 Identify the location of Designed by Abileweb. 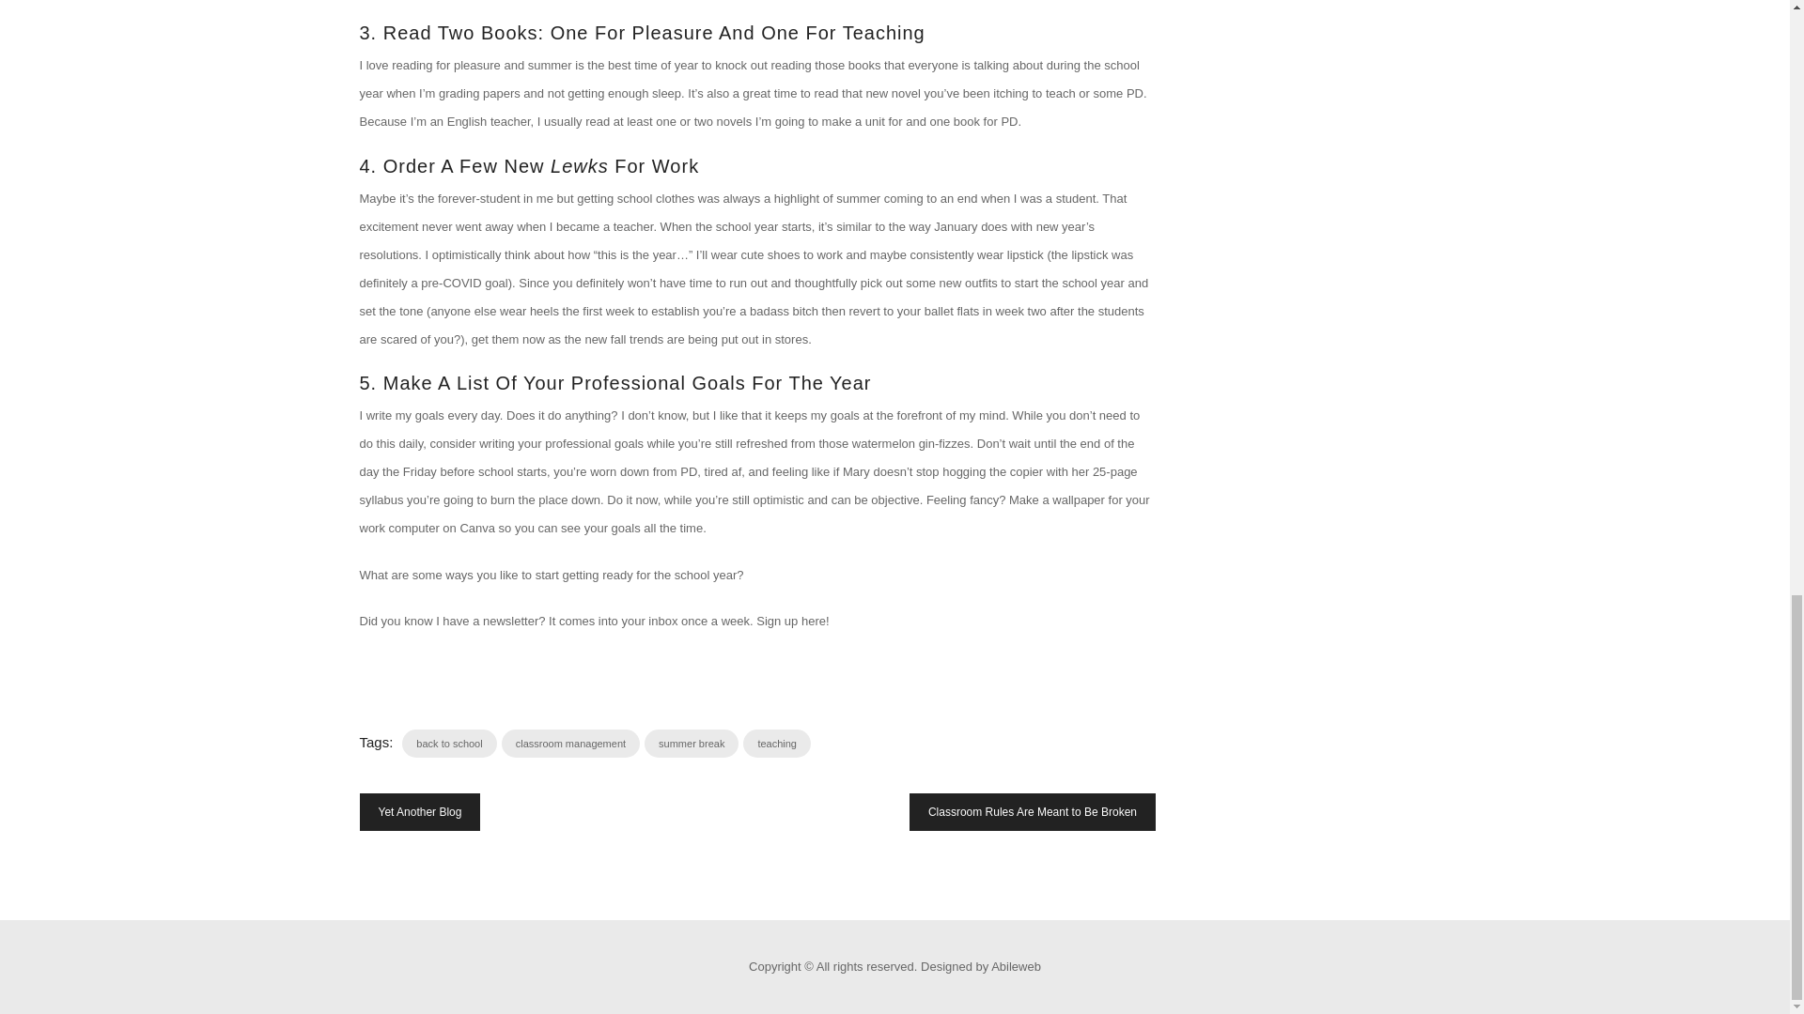
(980, 965).